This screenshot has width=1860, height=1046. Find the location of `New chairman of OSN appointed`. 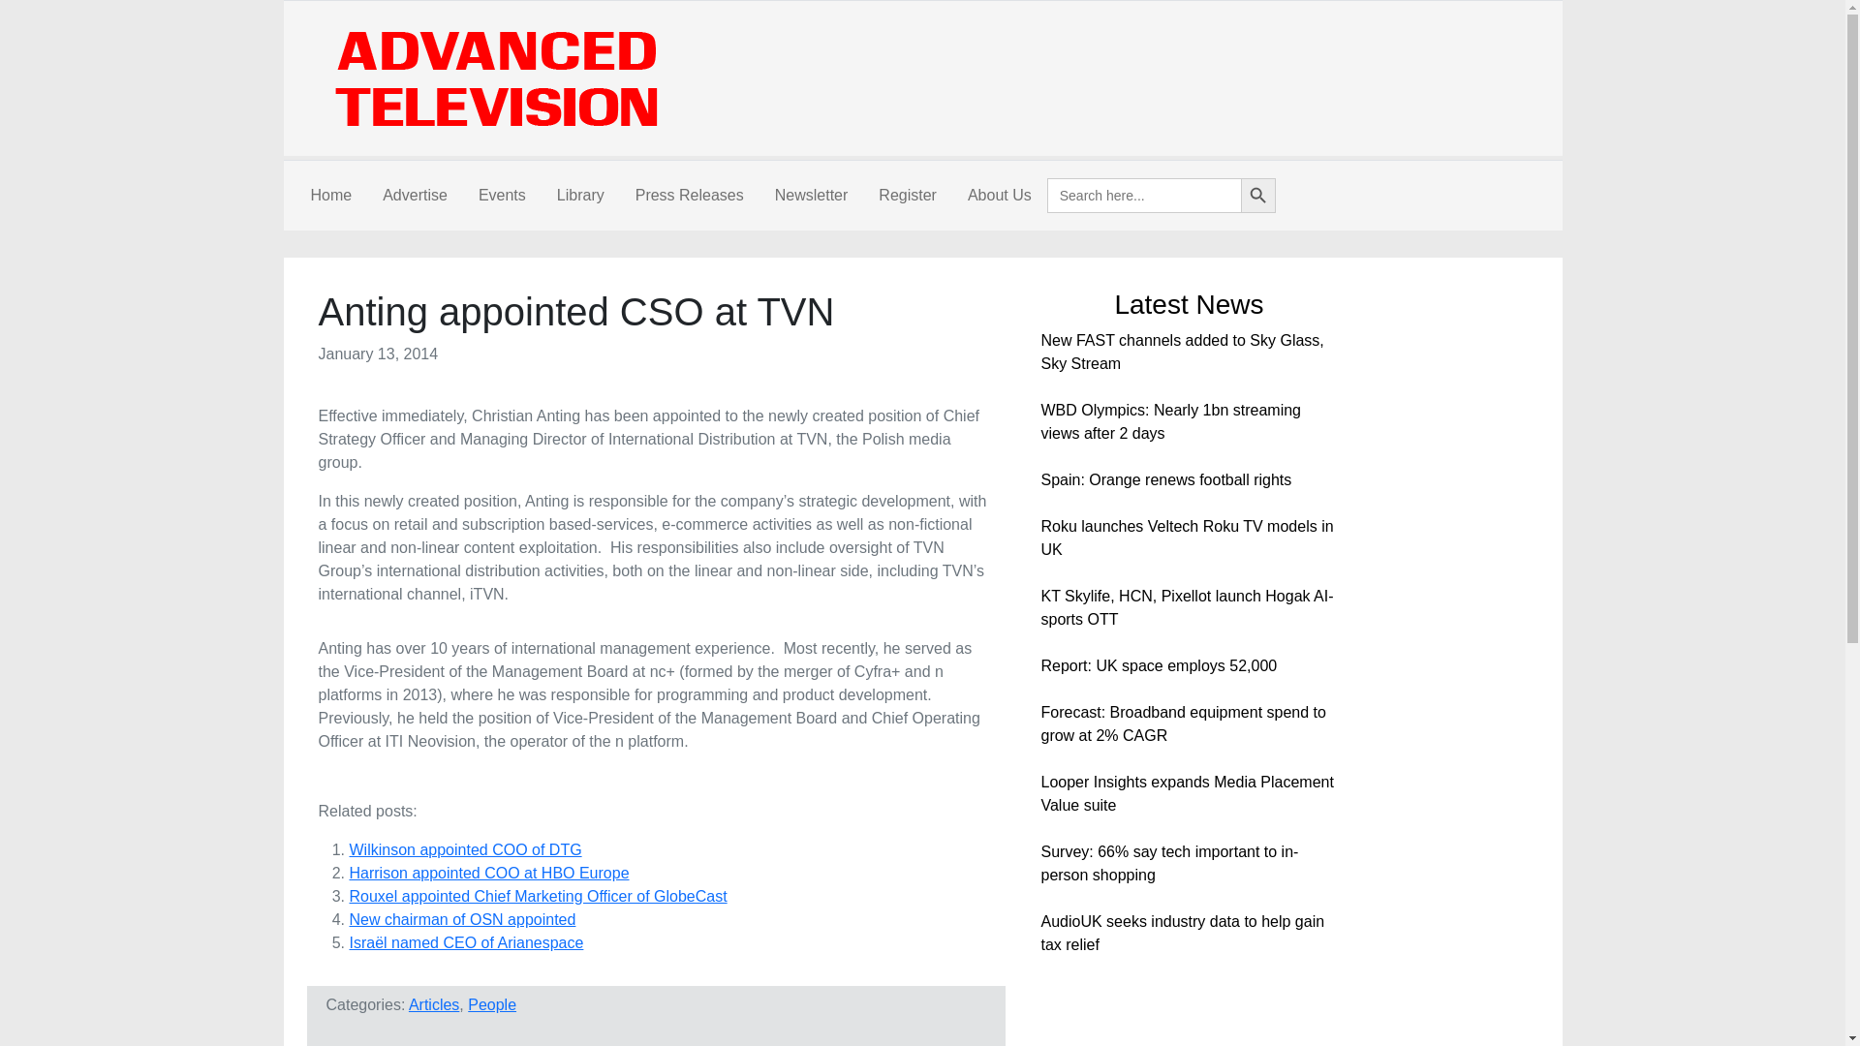

New chairman of OSN appointed is located at coordinates (461, 918).